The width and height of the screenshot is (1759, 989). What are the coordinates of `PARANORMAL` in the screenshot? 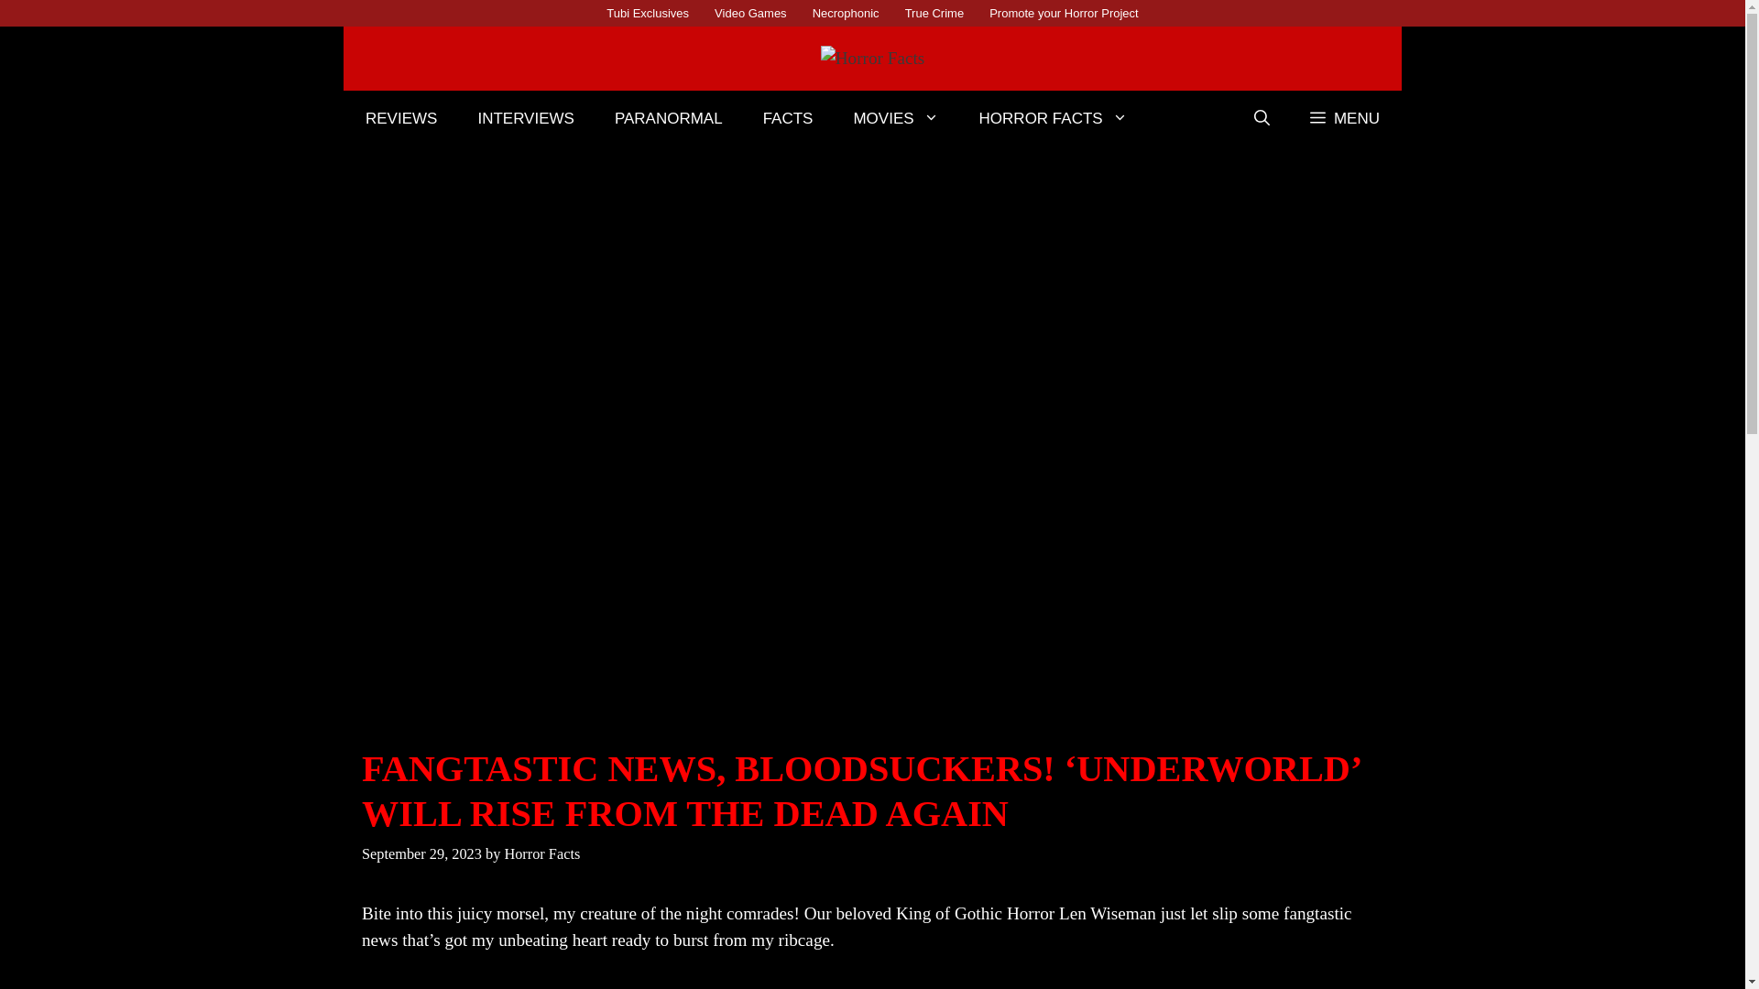 It's located at (668, 119).